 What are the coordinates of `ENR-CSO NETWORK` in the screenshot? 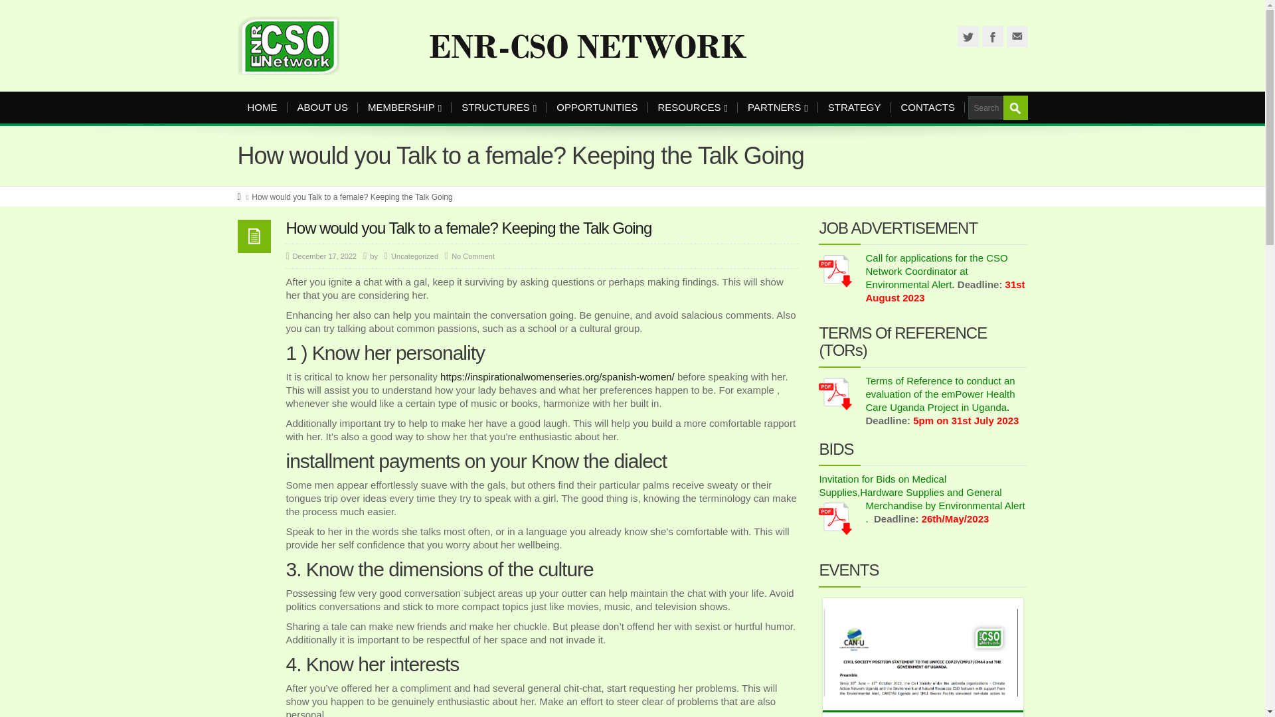 It's located at (546, 45).